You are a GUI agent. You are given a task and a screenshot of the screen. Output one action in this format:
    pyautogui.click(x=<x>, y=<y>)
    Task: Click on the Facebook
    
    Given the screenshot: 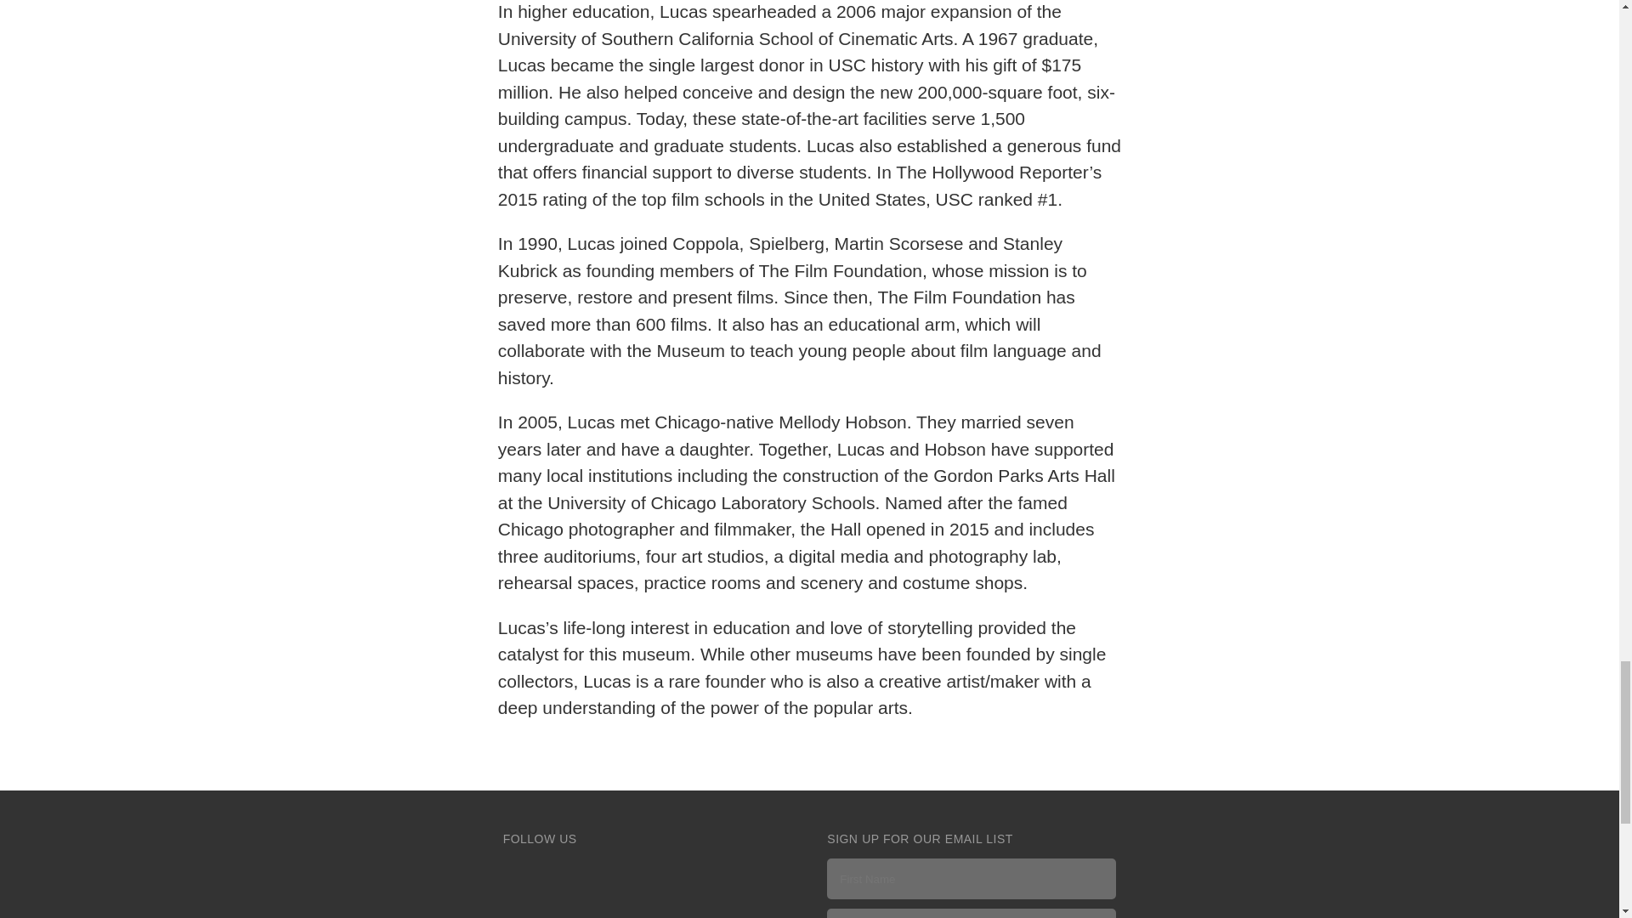 What is the action you would take?
    pyautogui.click(x=519, y=875)
    